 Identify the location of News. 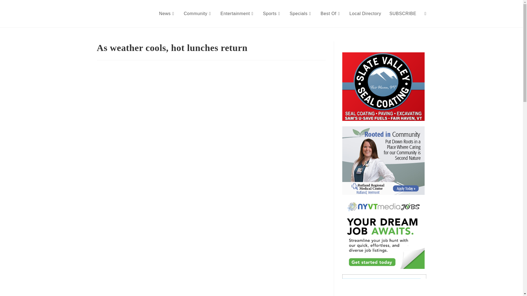
(167, 14).